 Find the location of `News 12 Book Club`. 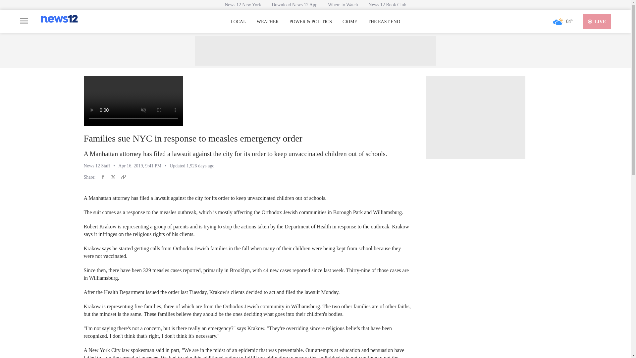

News 12 Book Club is located at coordinates (387, 5).